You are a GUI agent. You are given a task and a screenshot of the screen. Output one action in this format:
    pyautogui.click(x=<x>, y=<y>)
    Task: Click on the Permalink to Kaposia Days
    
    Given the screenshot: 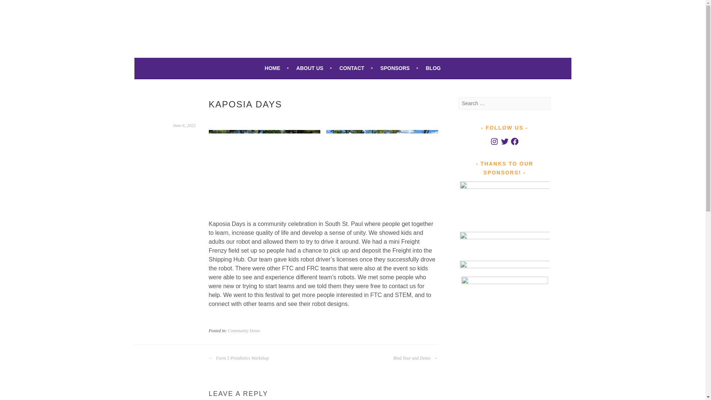 What is the action you would take?
    pyautogui.click(x=184, y=125)
    